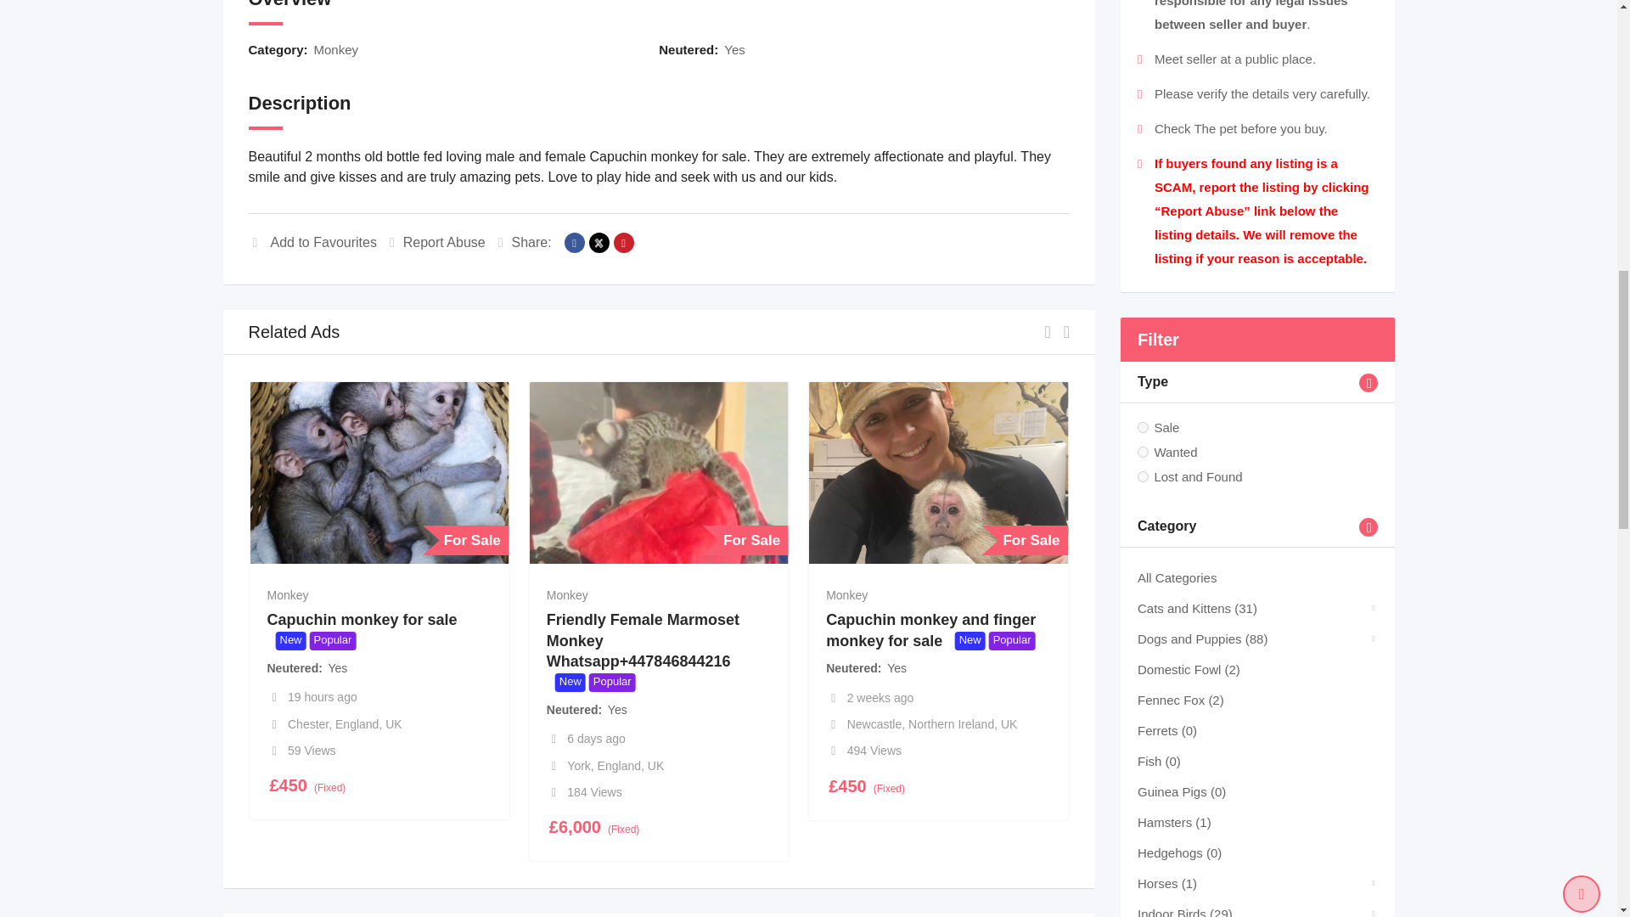  What do you see at coordinates (1143, 426) in the screenshot?
I see `sell` at bounding box center [1143, 426].